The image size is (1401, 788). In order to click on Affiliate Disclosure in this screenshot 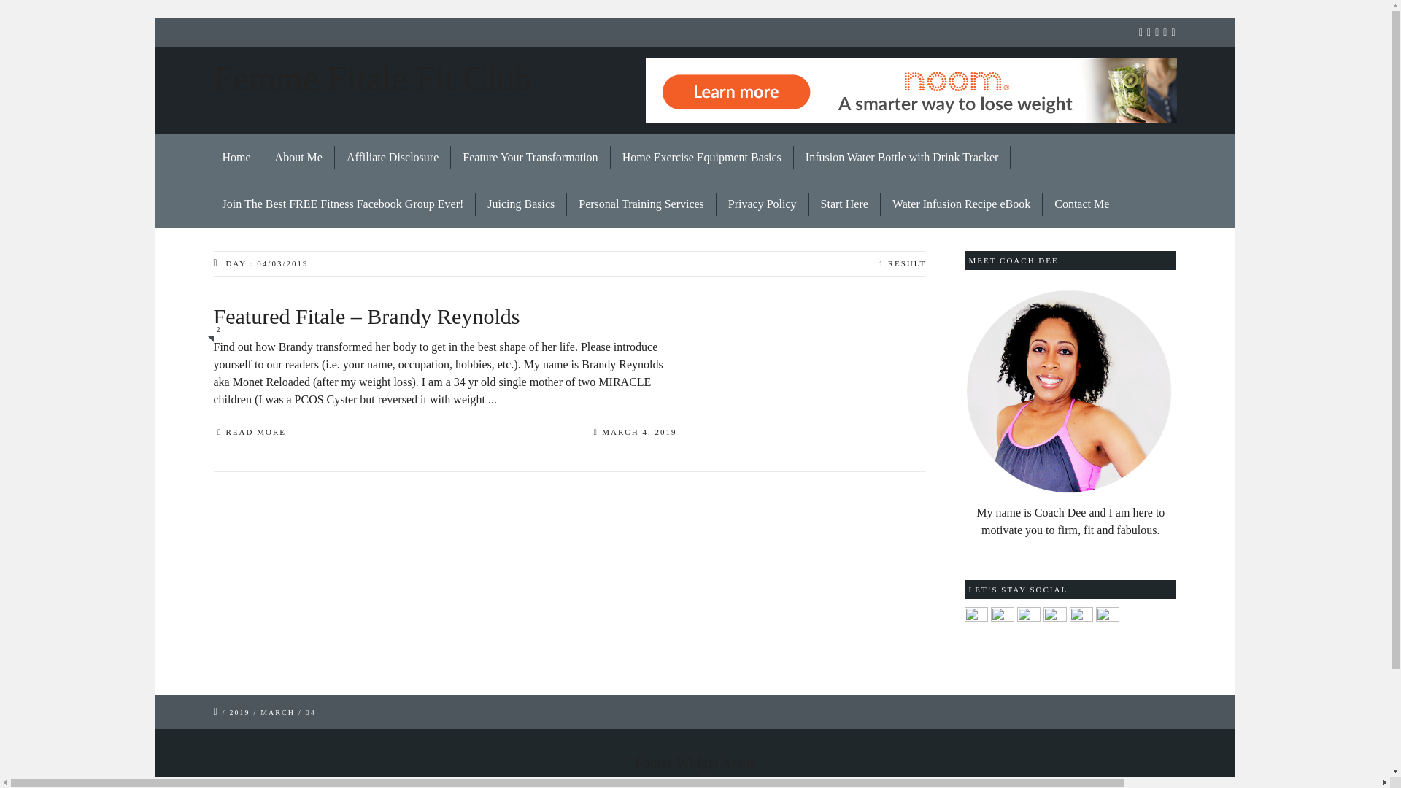, I will do `click(393, 158)`.